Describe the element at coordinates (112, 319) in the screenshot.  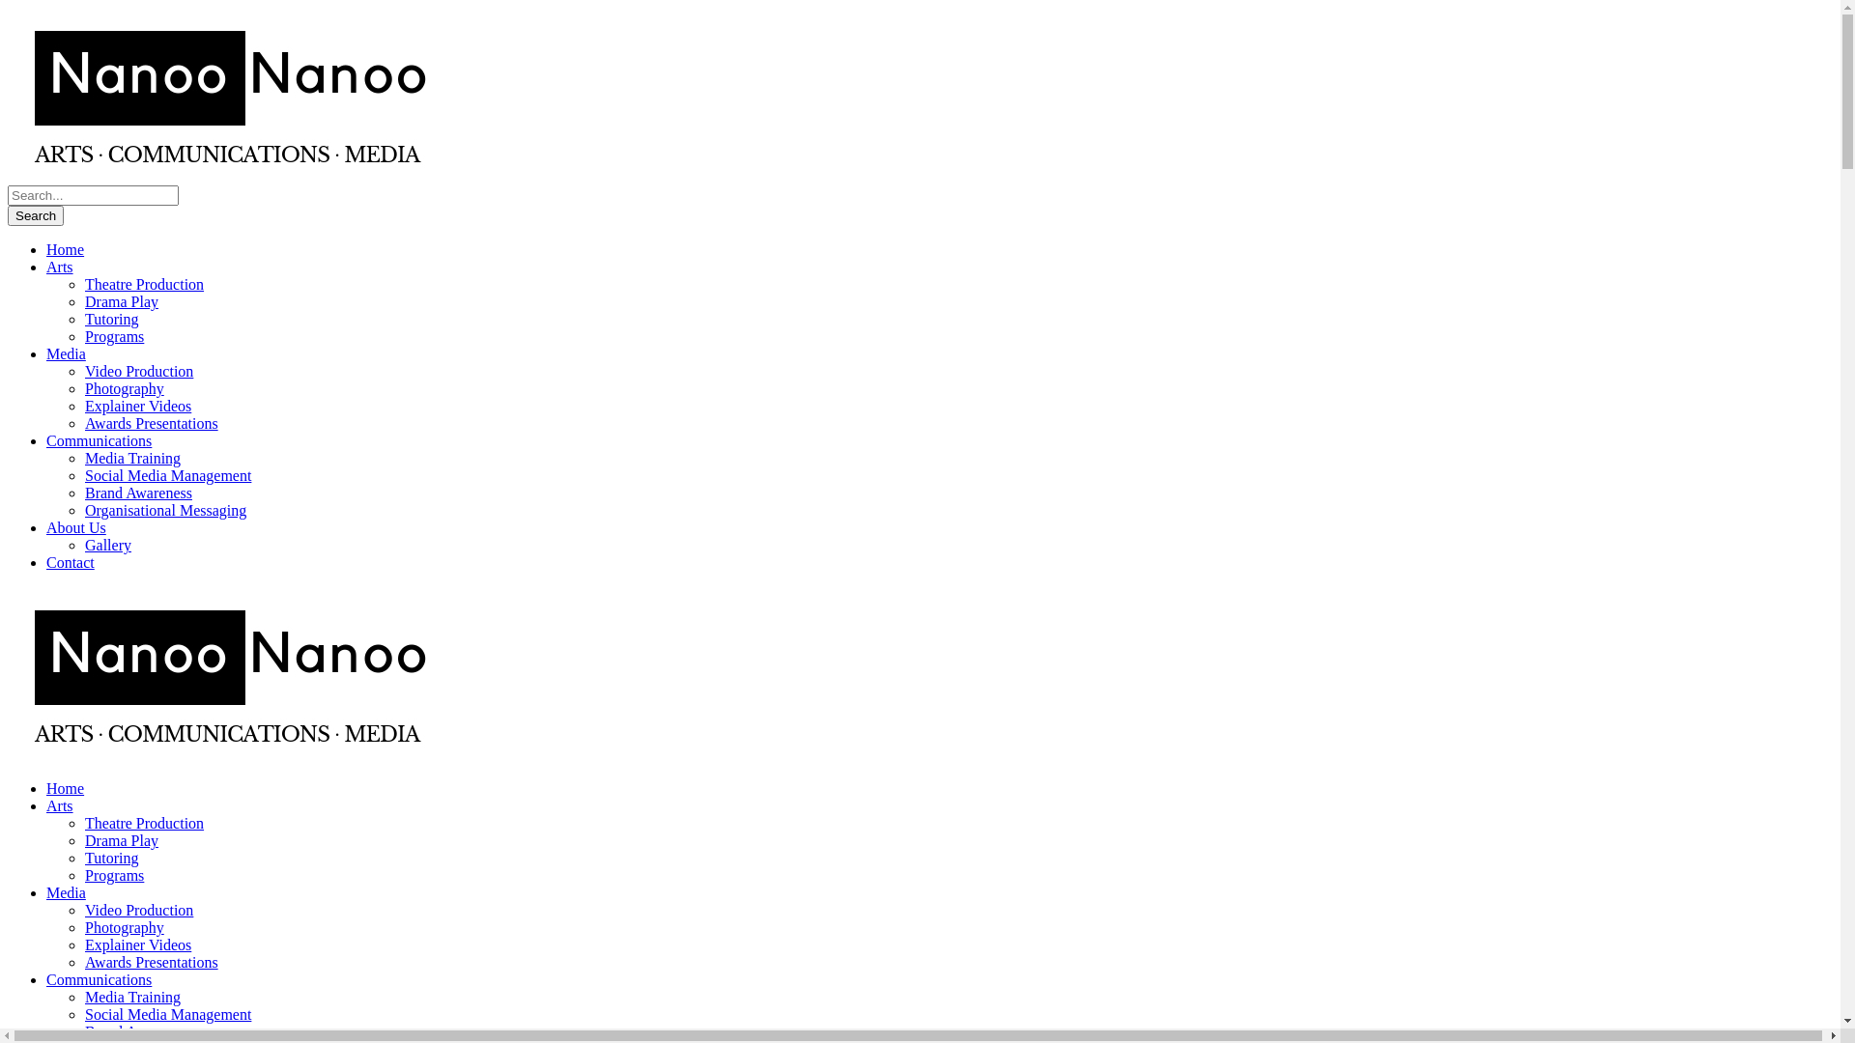
I see `Tutoring` at that location.